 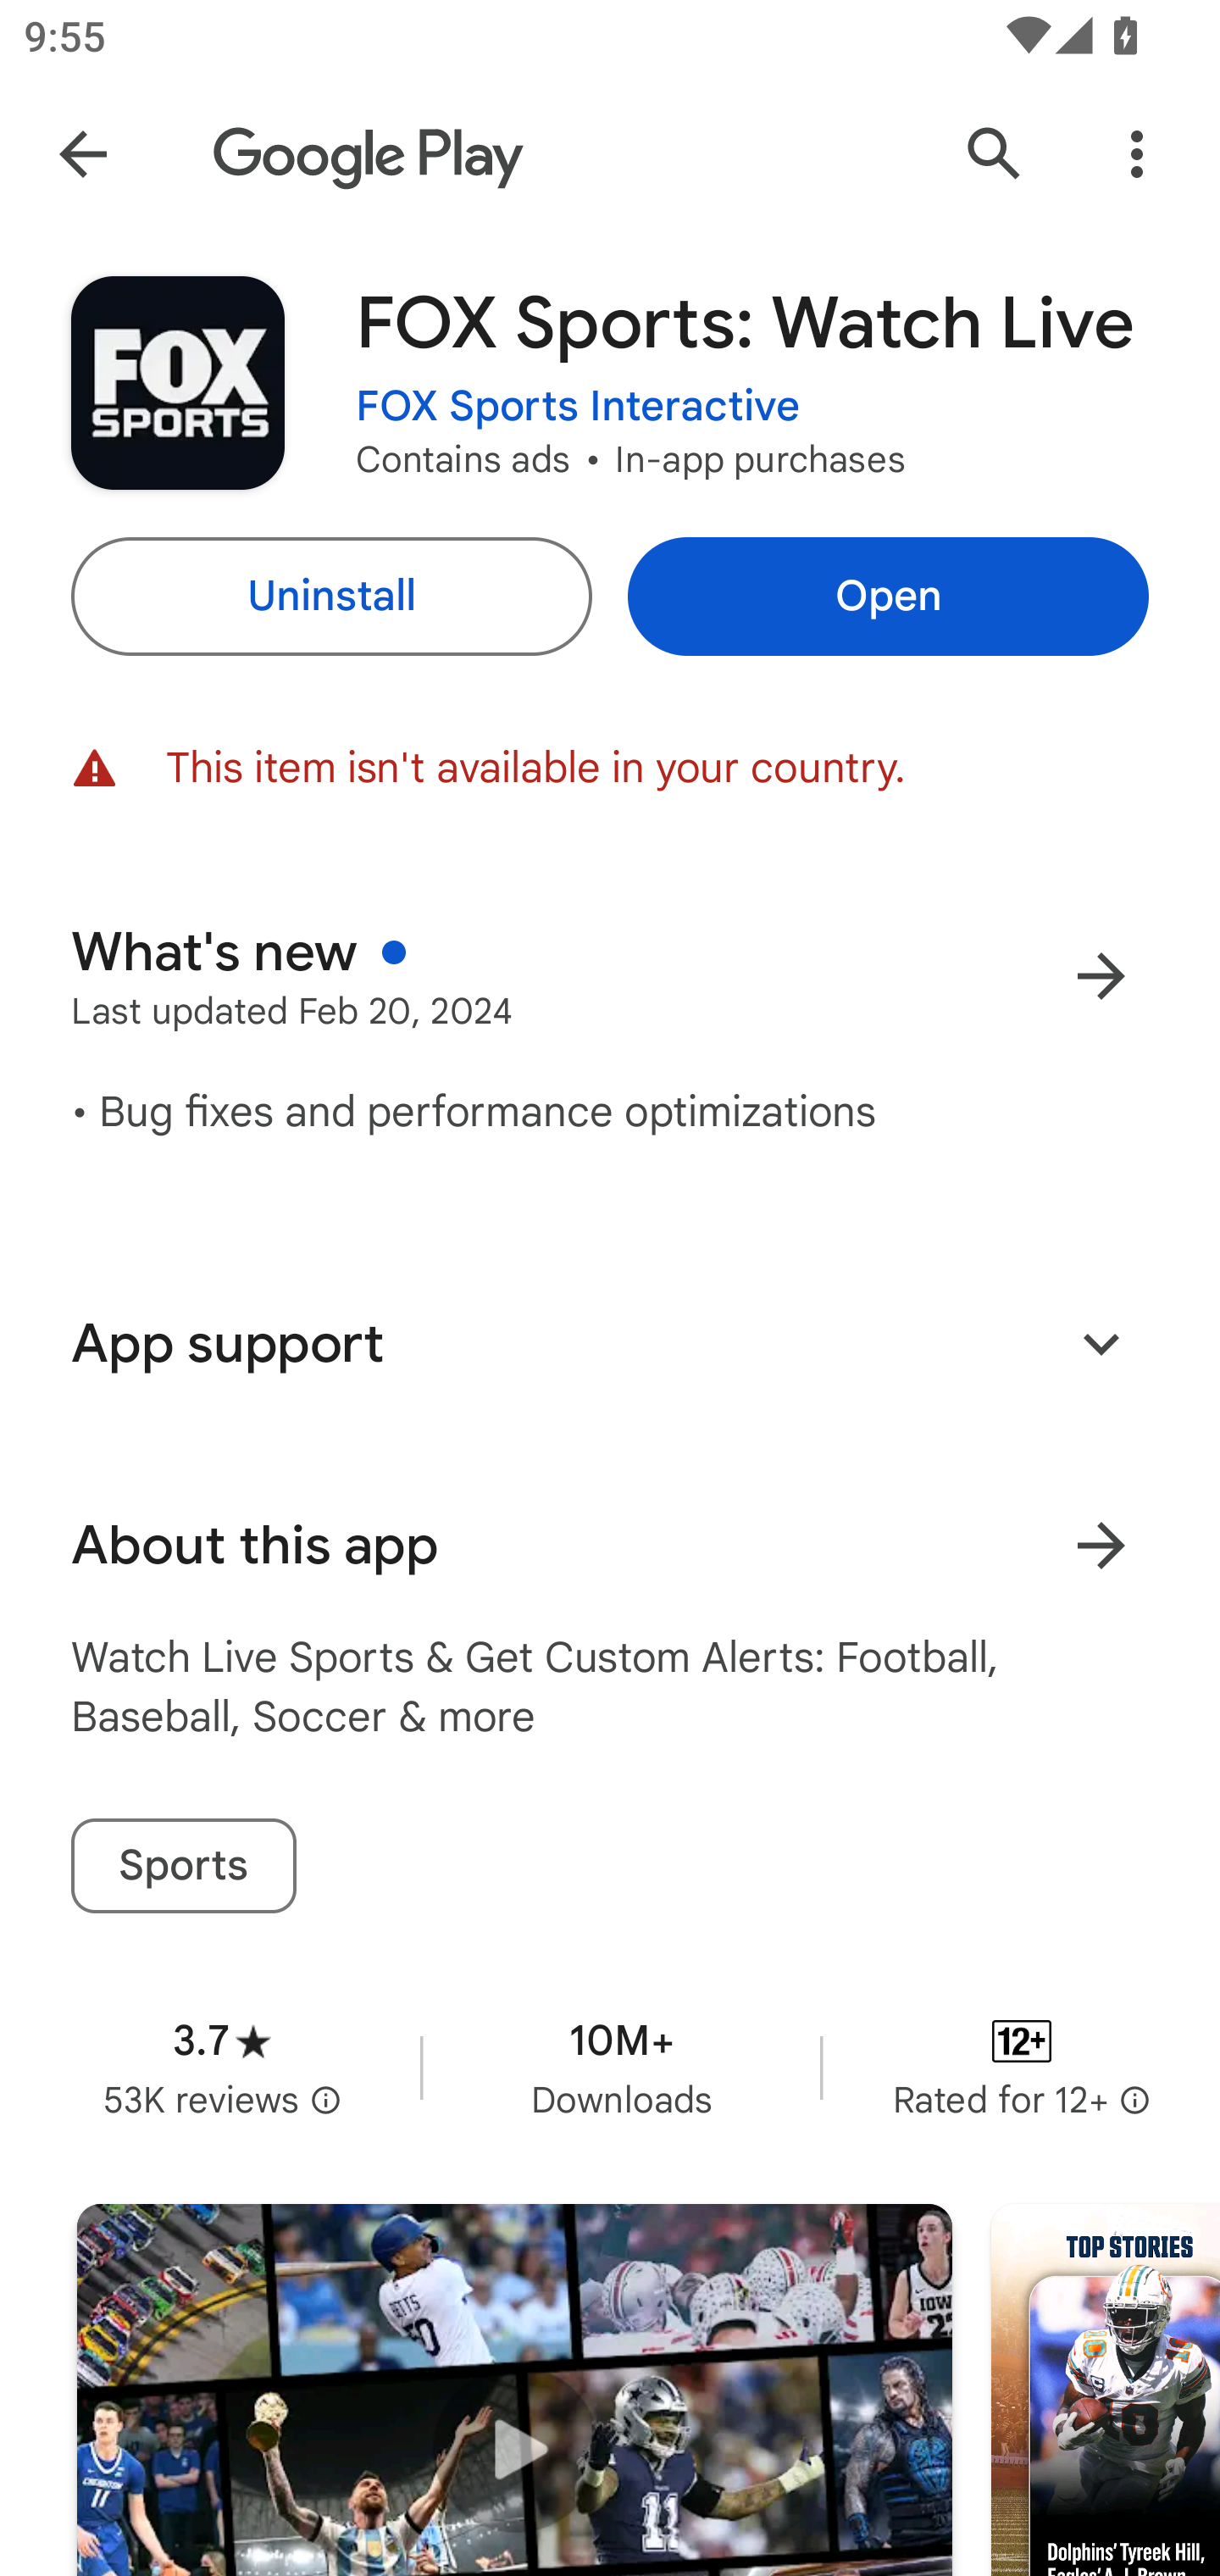 What do you see at coordinates (1022, 2067) in the screenshot?
I see `Content rating Rated for 12+` at bounding box center [1022, 2067].